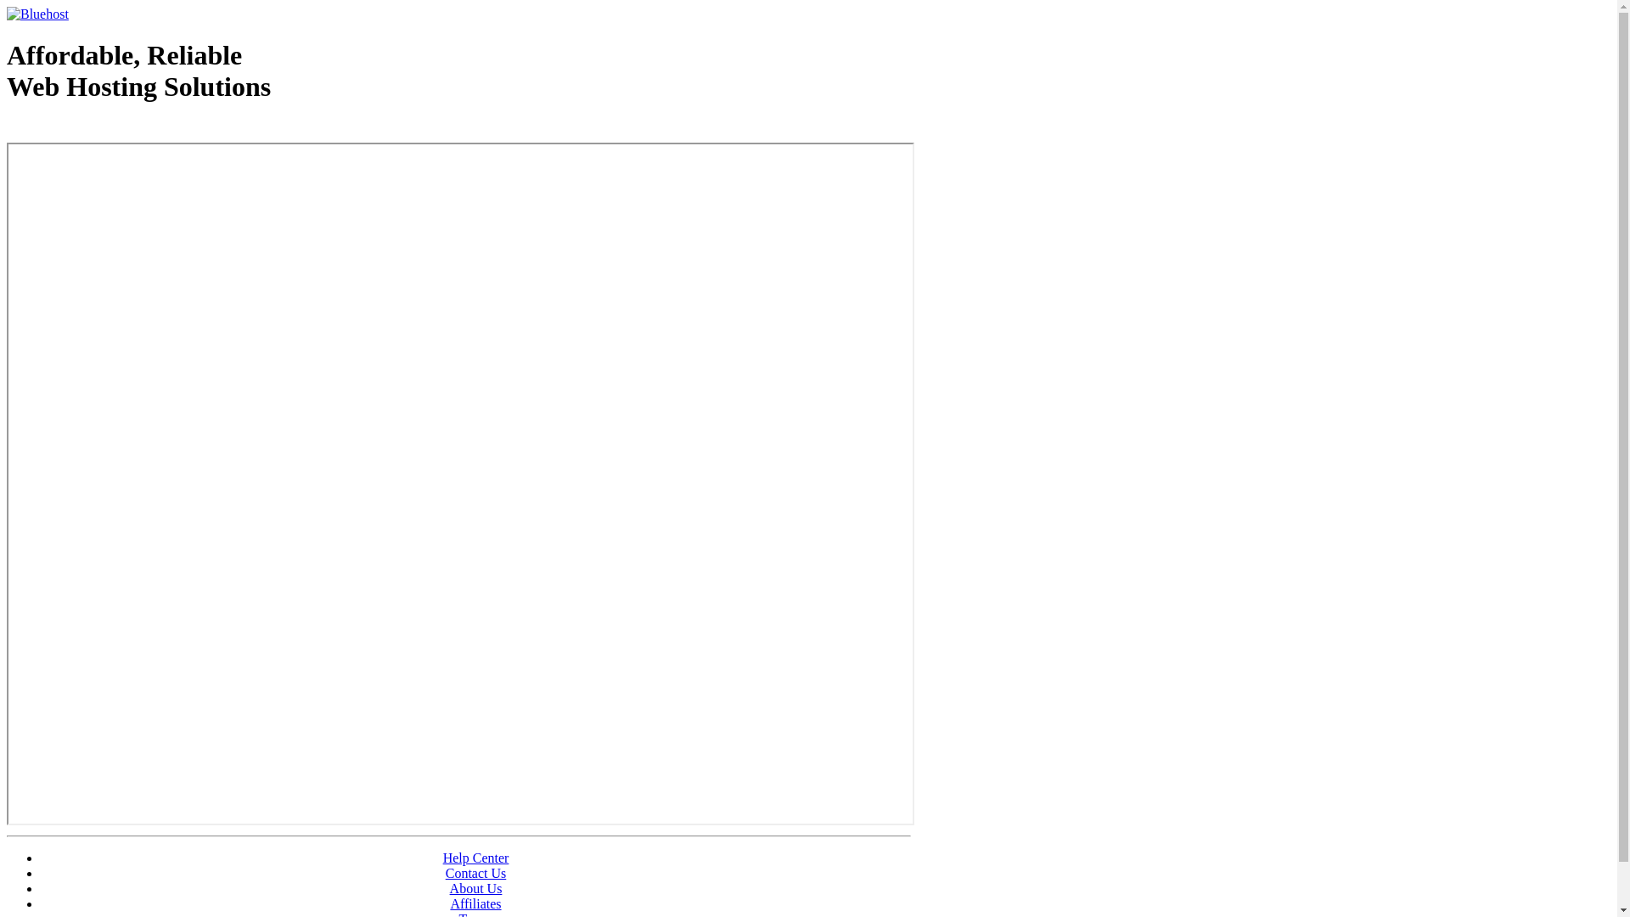 This screenshot has height=917, width=1630. What do you see at coordinates (105, 130) in the screenshot?
I see `Web Hosting - courtesy of www.bluehost.com` at bounding box center [105, 130].